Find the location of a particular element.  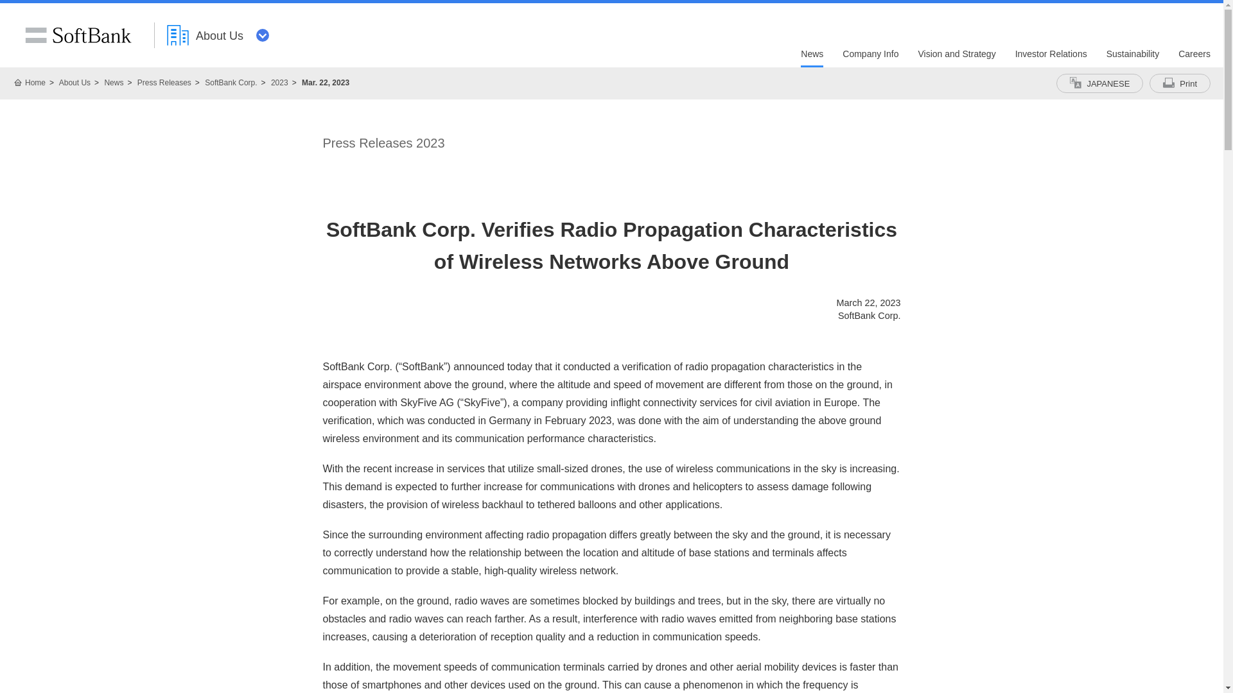

About Us is located at coordinates (218, 35).